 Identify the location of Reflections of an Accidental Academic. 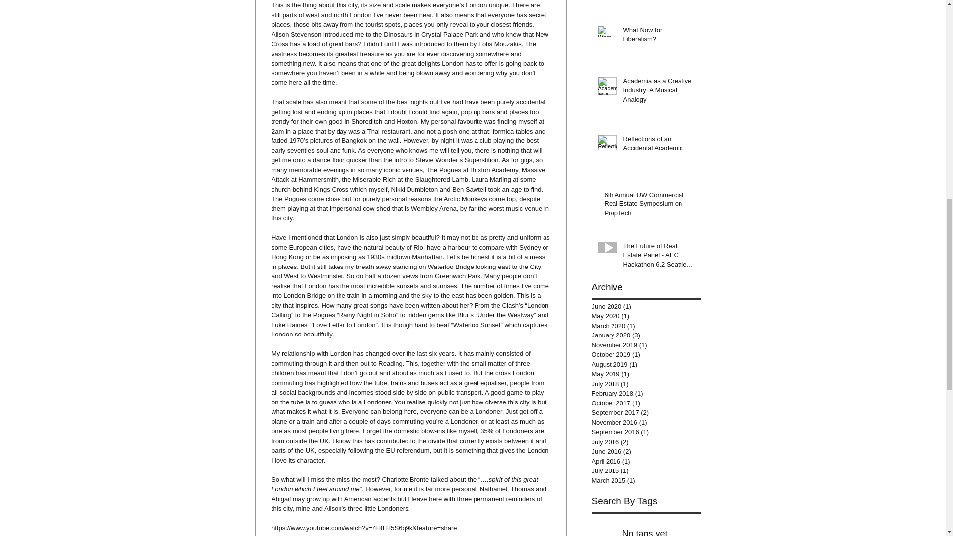
(659, 146).